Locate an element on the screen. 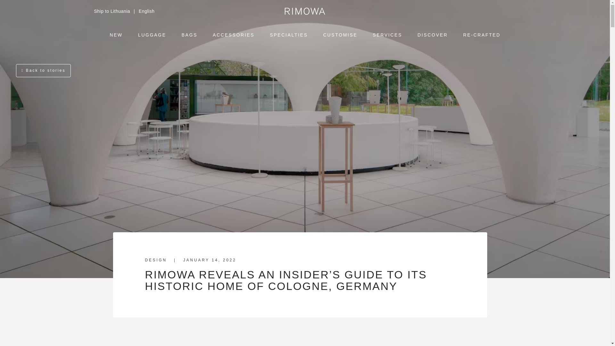  RIMOWA official website Home is located at coordinates (305, 11).